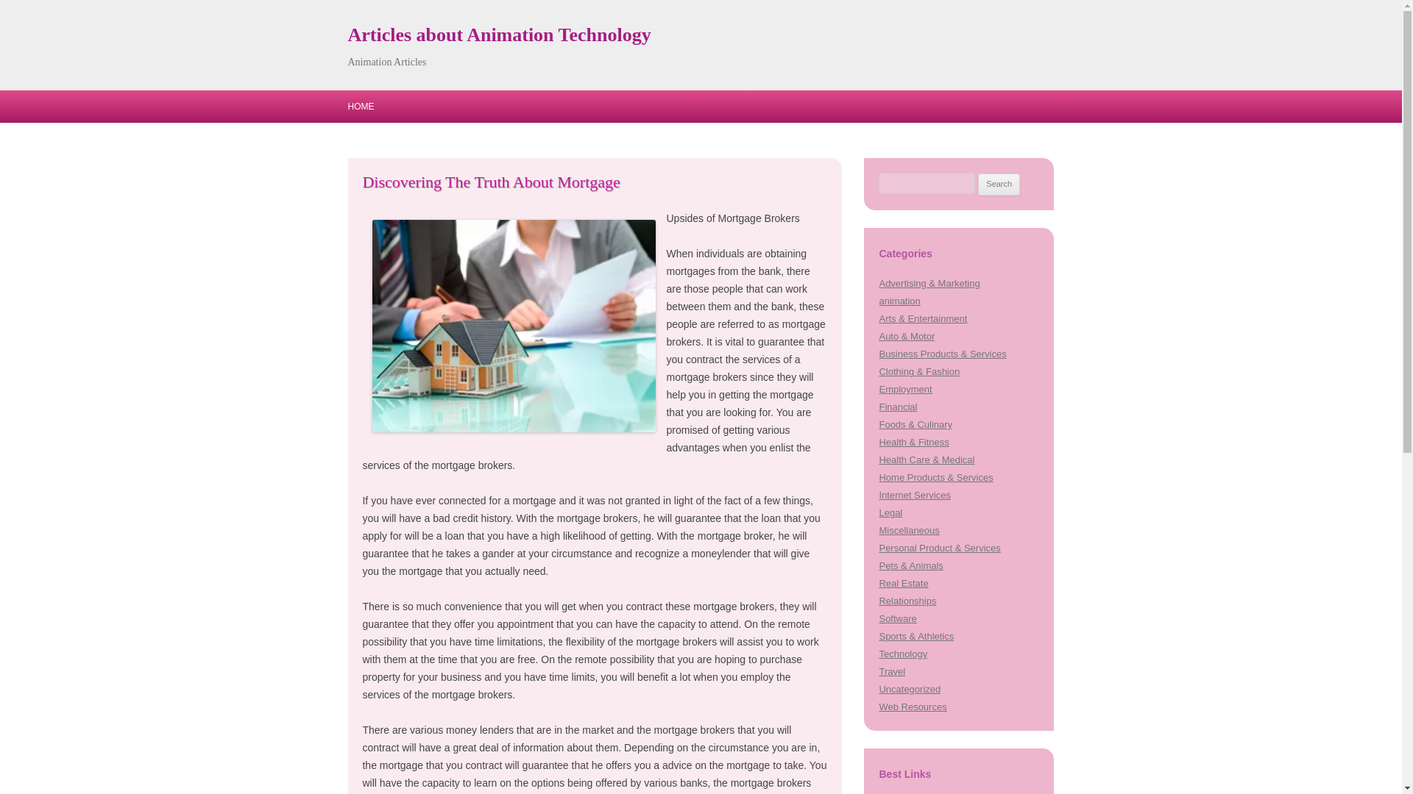 This screenshot has height=794, width=1413. Describe the element at coordinates (904, 584) in the screenshot. I see `Real Estate` at that location.